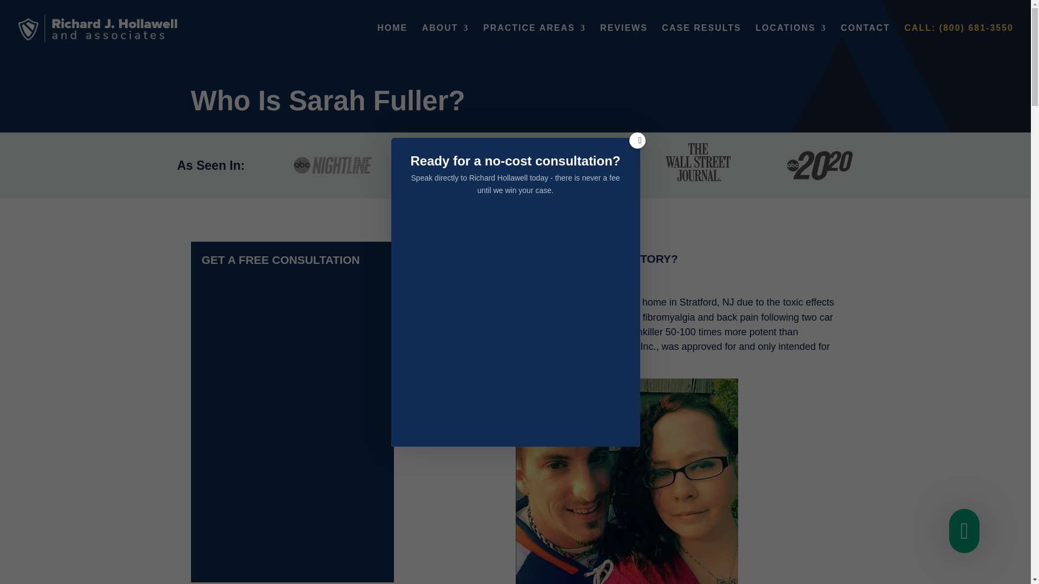  What do you see at coordinates (455, 165) in the screenshot?
I see `newyorktimes` at bounding box center [455, 165].